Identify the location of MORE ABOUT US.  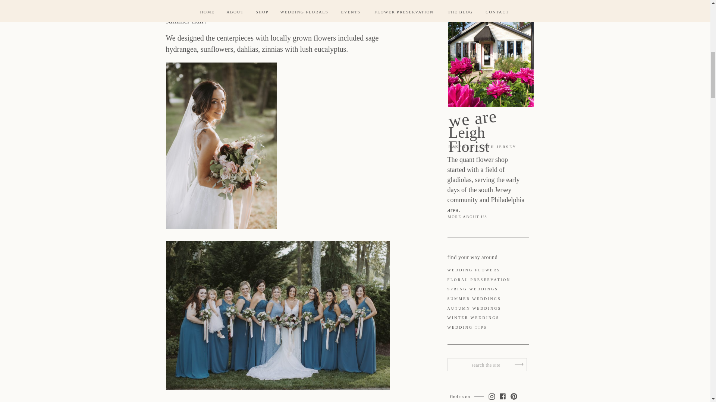
(472, 218).